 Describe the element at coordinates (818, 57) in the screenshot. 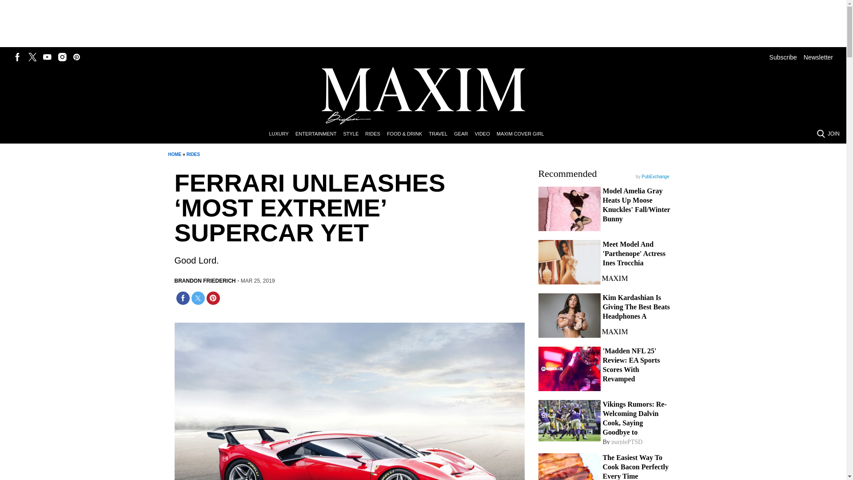

I see `Newsletter` at that location.